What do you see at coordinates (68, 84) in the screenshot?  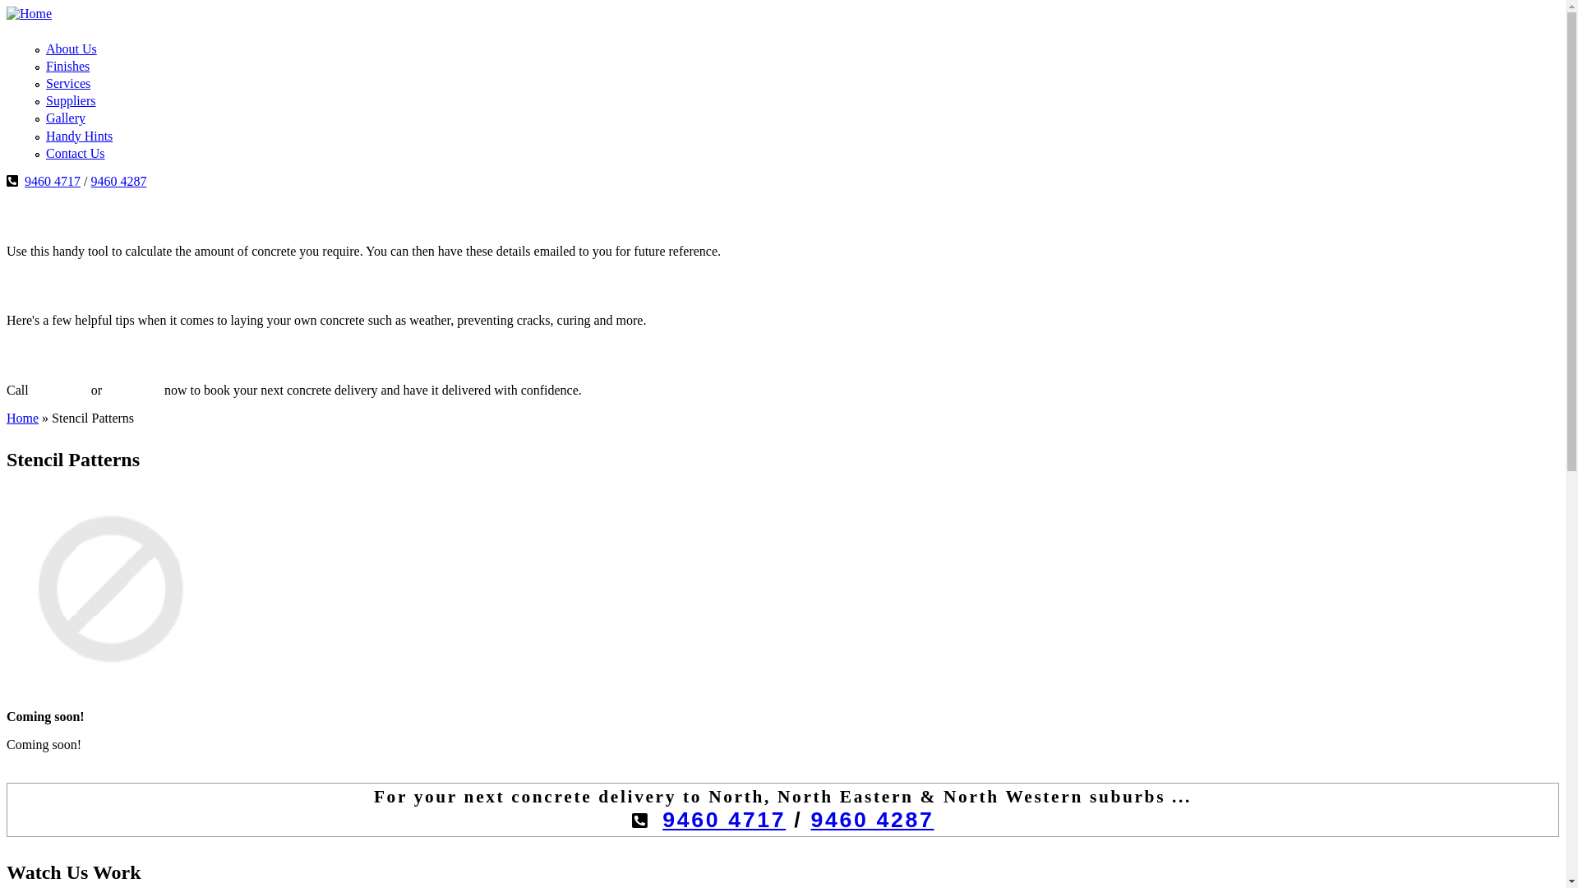 I see `Services` at bounding box center [68, 84].